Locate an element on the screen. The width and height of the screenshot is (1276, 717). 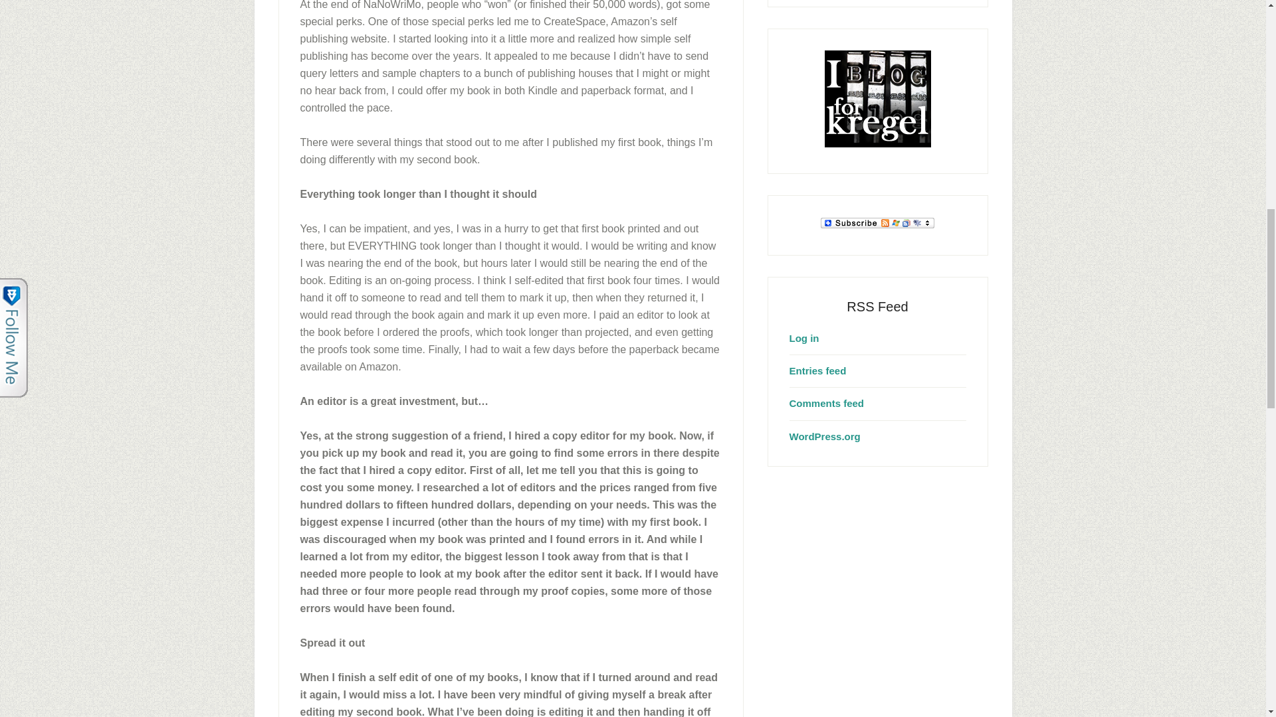
Comments feed is located at coordinates (827, 403).